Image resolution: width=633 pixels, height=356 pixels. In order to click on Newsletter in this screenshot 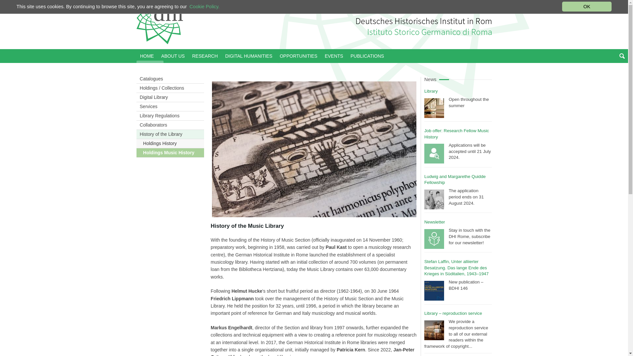, I will do `click(435, 222)`.